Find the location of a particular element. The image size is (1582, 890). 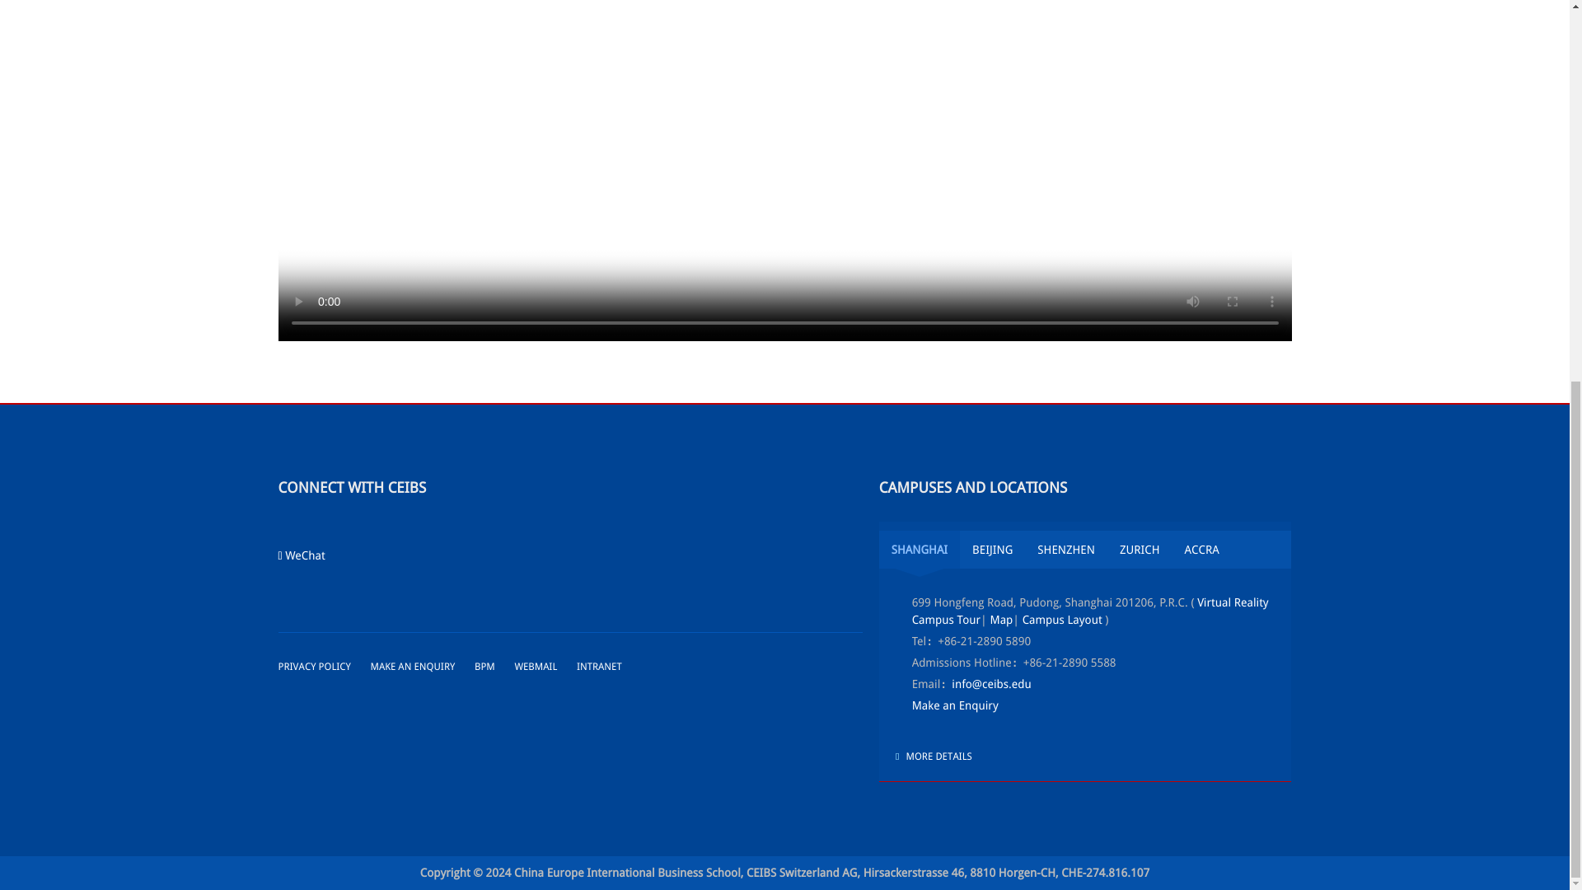

BEIJING is located at coordinates (992, 549).